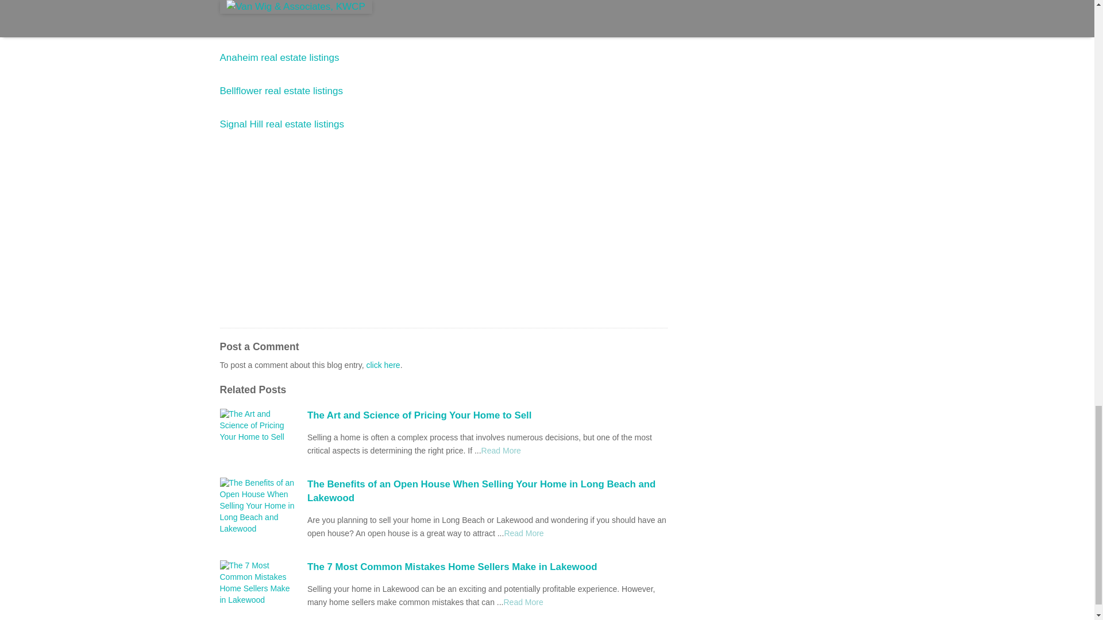 This screenshot has width=1103, height=620. Describe the element at coordinates (487, 567) in the screenshot. I see `The 7 Most Common Mistakes Home Sellers Make in Lakewood` at that location.